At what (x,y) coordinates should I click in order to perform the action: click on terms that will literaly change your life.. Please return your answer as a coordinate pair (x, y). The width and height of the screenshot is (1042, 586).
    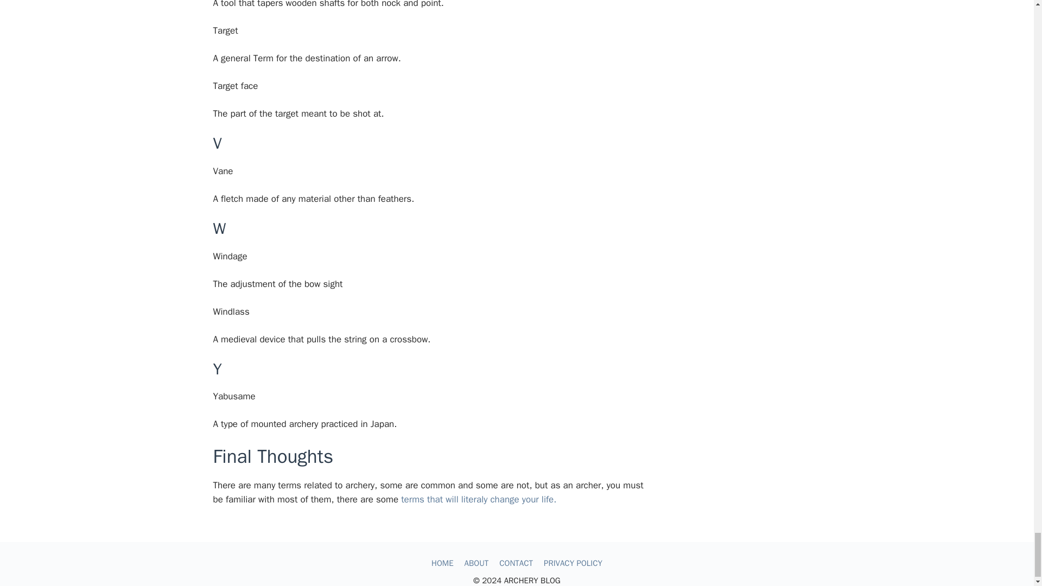
    Looking at the image, I should click on (479, 499).